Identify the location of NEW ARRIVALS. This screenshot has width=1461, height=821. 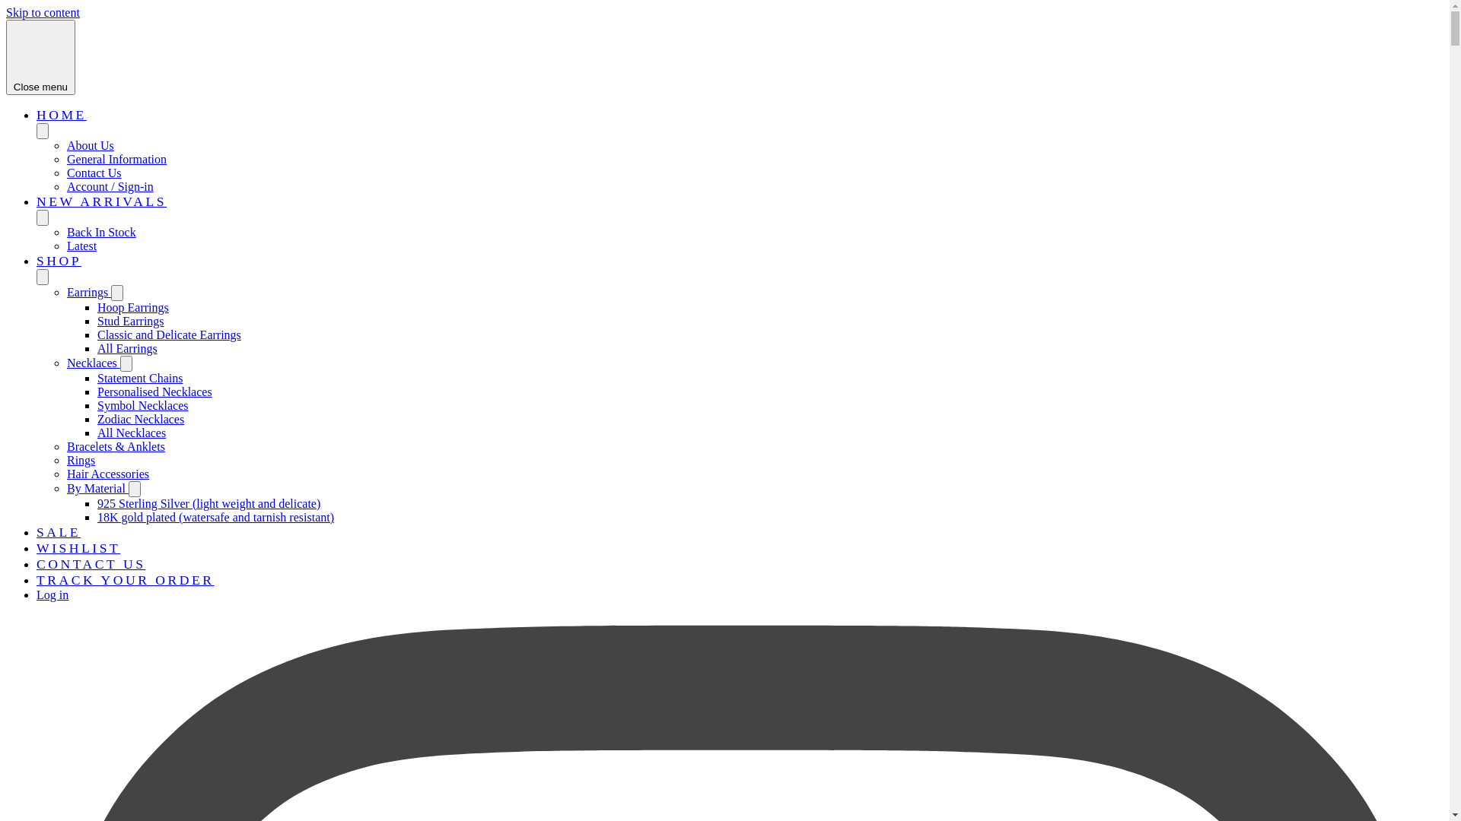
(102, 201).